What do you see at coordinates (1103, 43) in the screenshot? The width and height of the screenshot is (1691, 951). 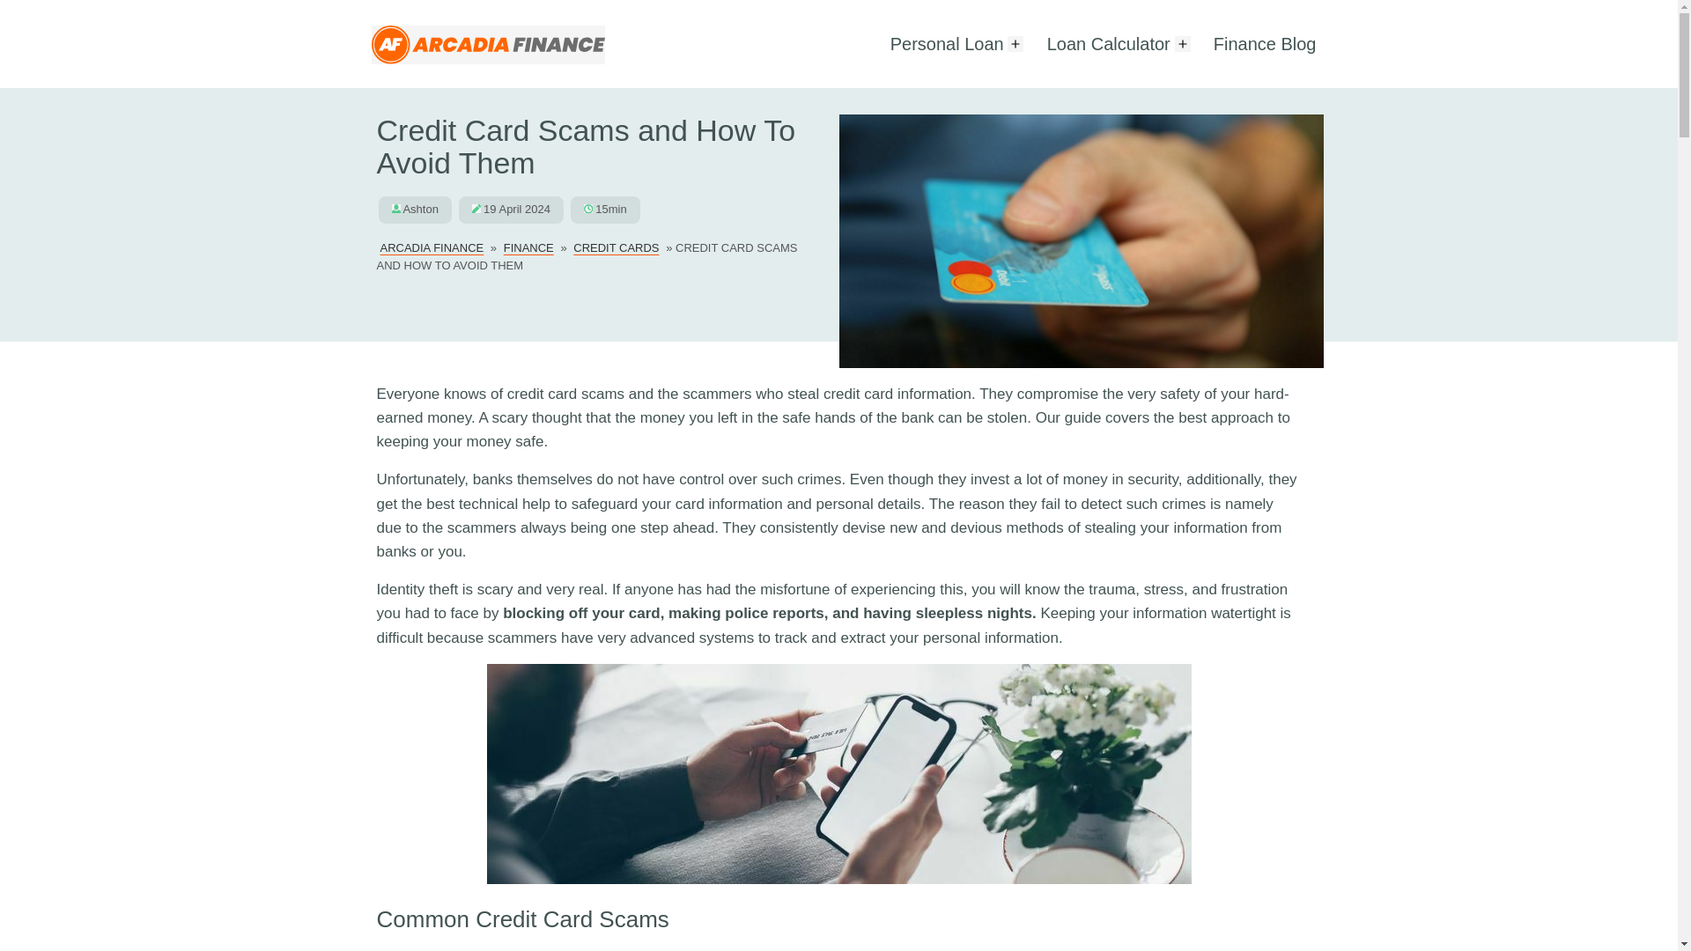 I see `Loan Calculator` at bounding box center [1103, 43].